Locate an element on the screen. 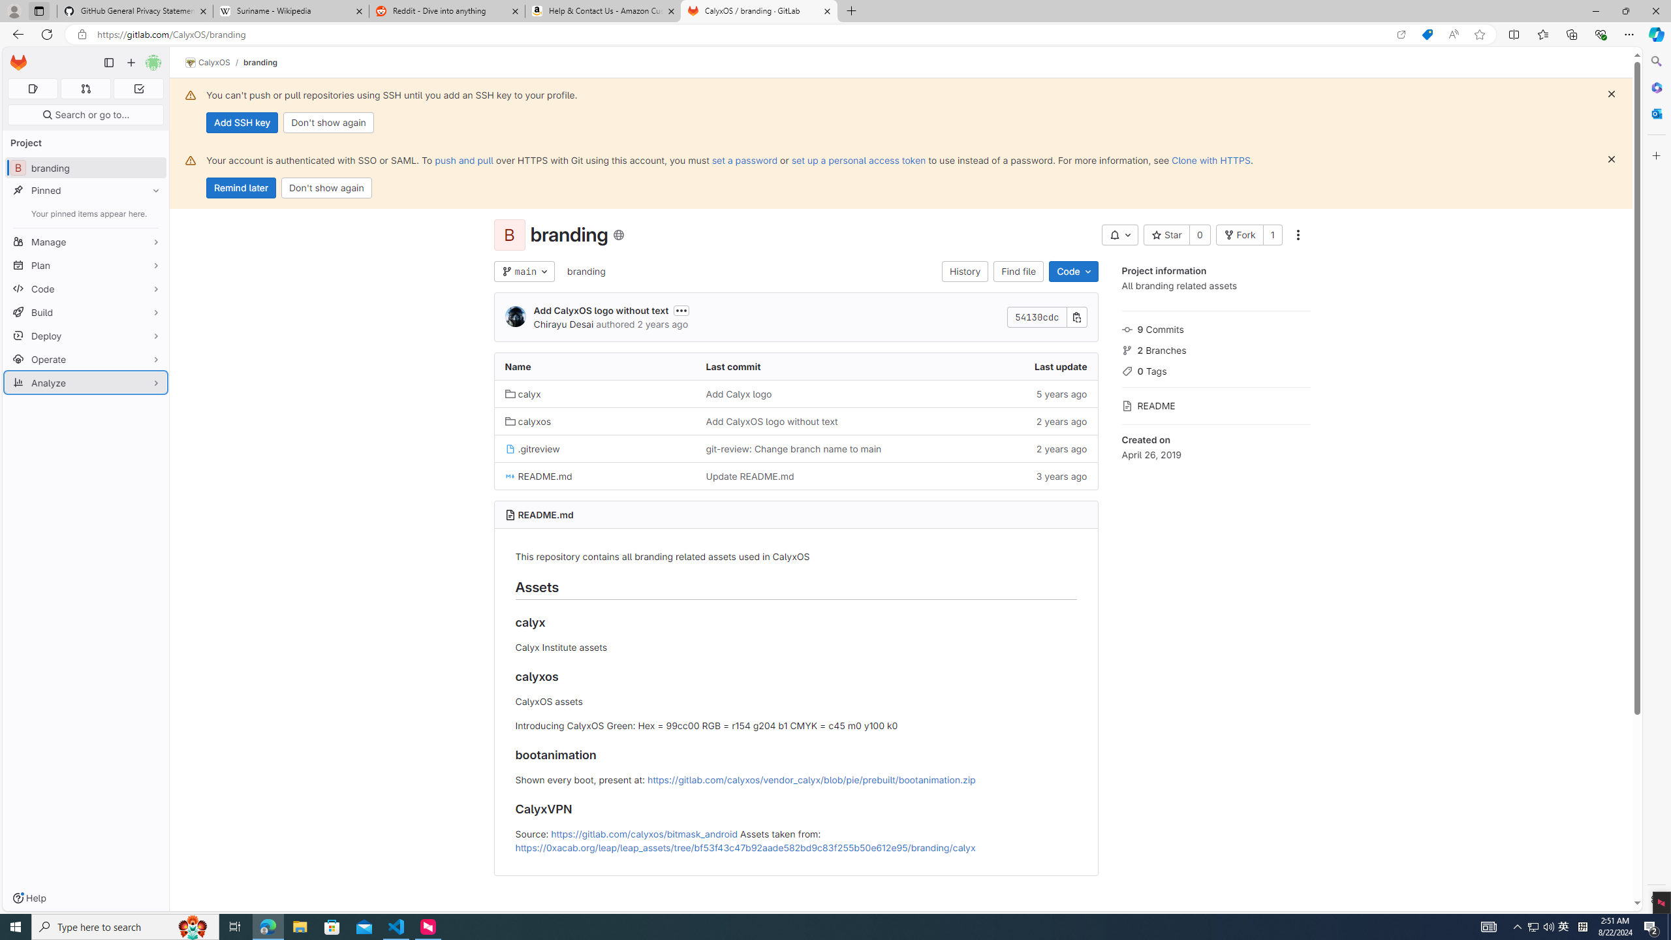  Add Calyx logo is located at coordinates (796, 393).